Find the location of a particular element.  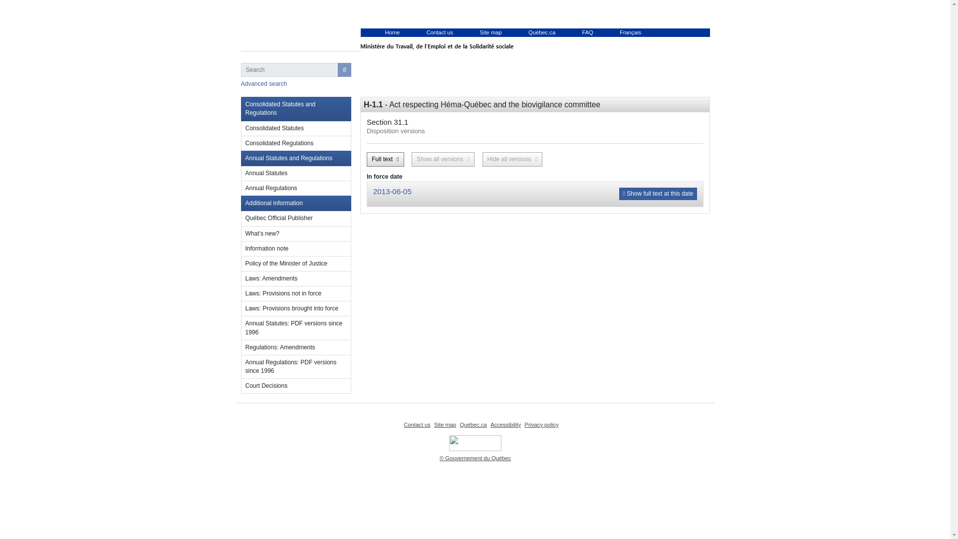

Full text is located at coordinates (385, 159).